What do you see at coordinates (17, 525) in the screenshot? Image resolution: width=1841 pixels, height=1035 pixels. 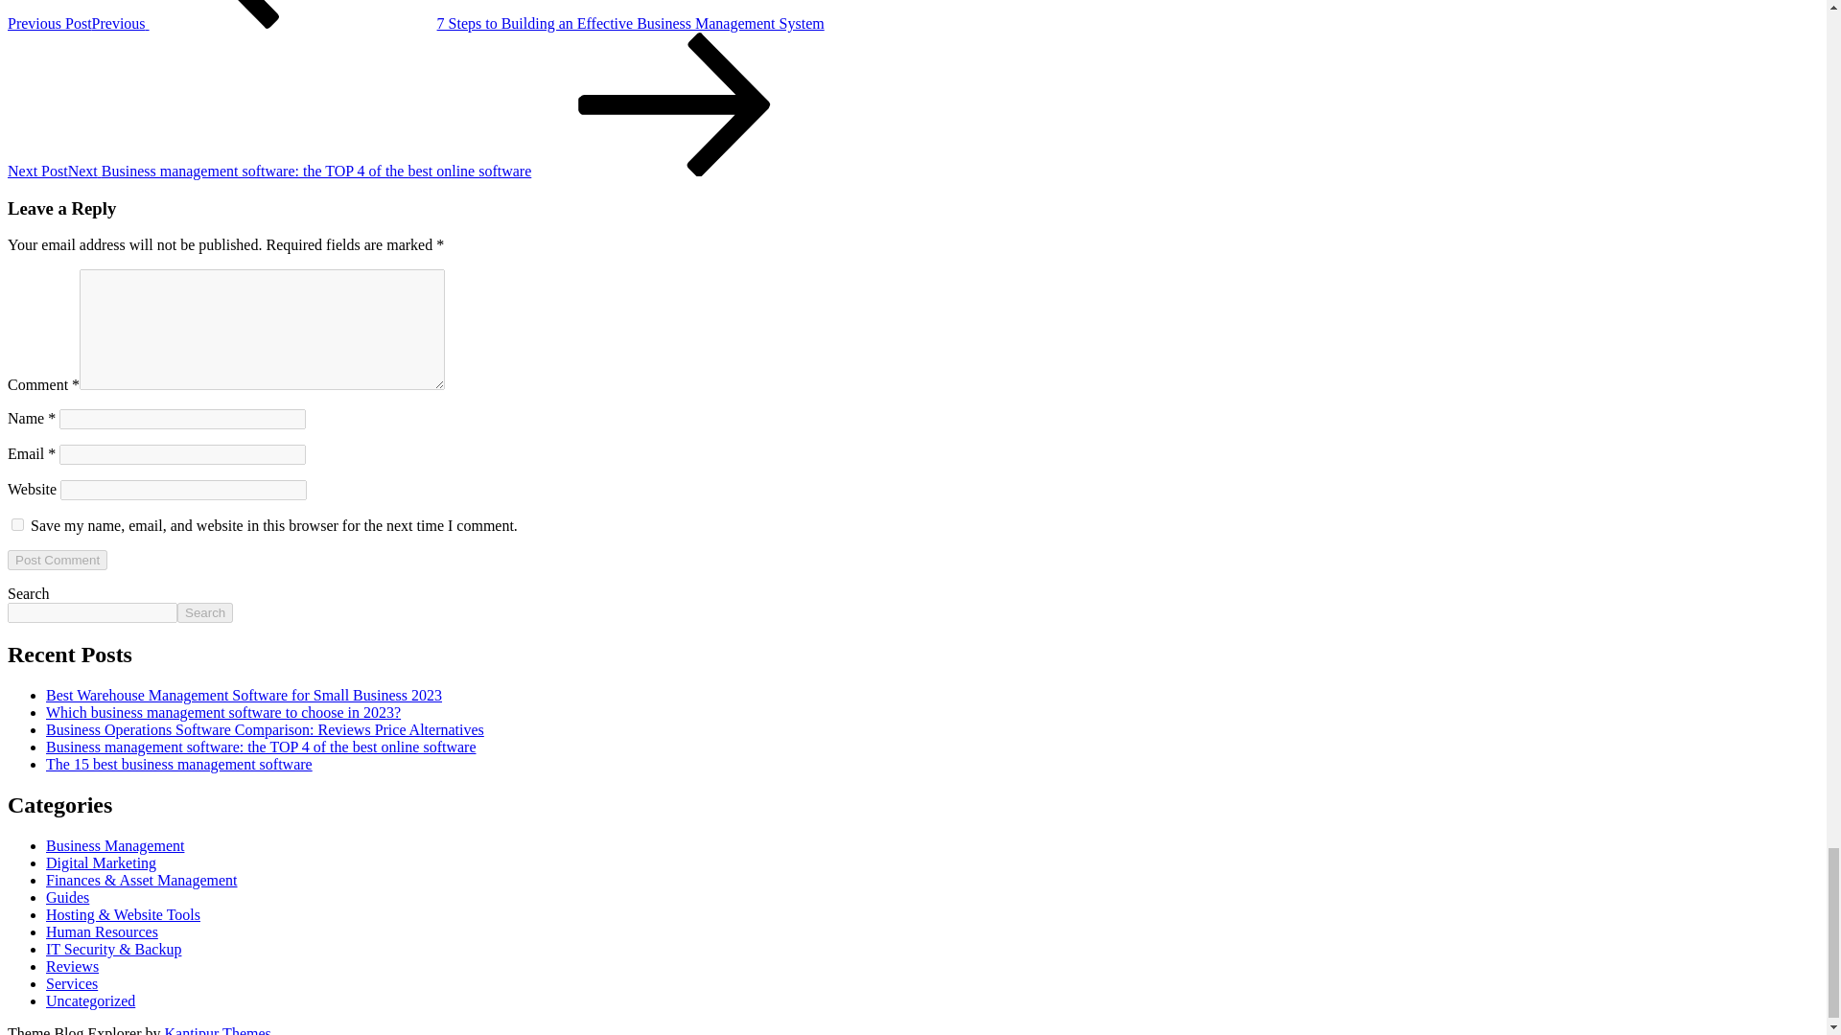 I see `yes` at bounding box center [17, 525].